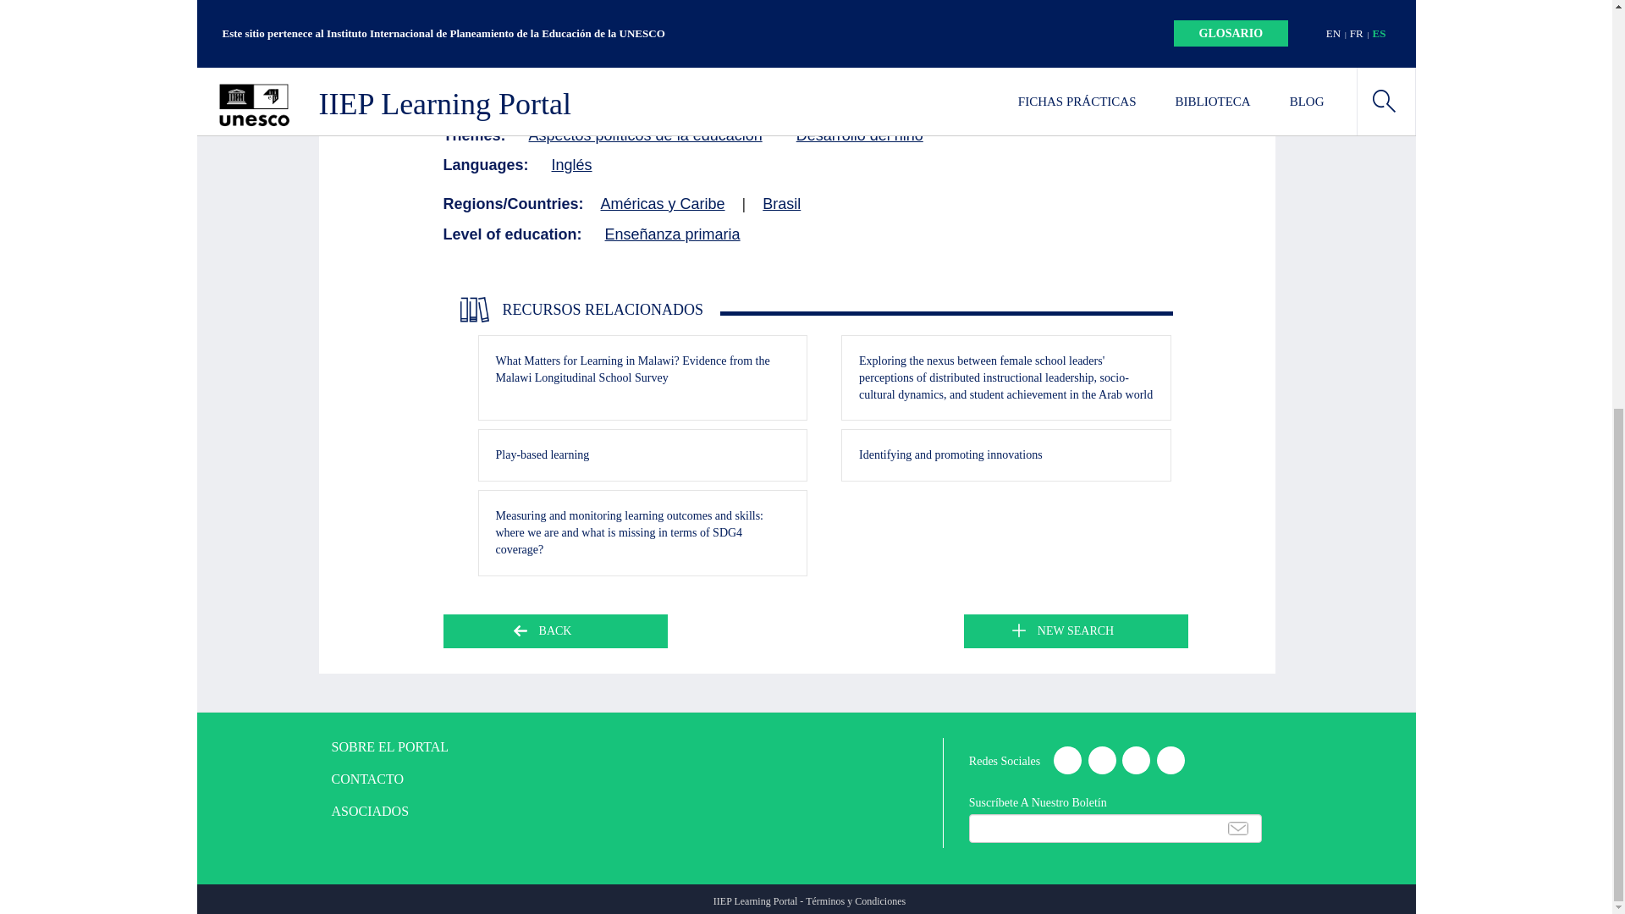 The width and height of the screenshot is (1625, 914). Describe the element at coordinates (390, 747) in the screenshot. I see `SOBRE EL PORTAL` at that location.